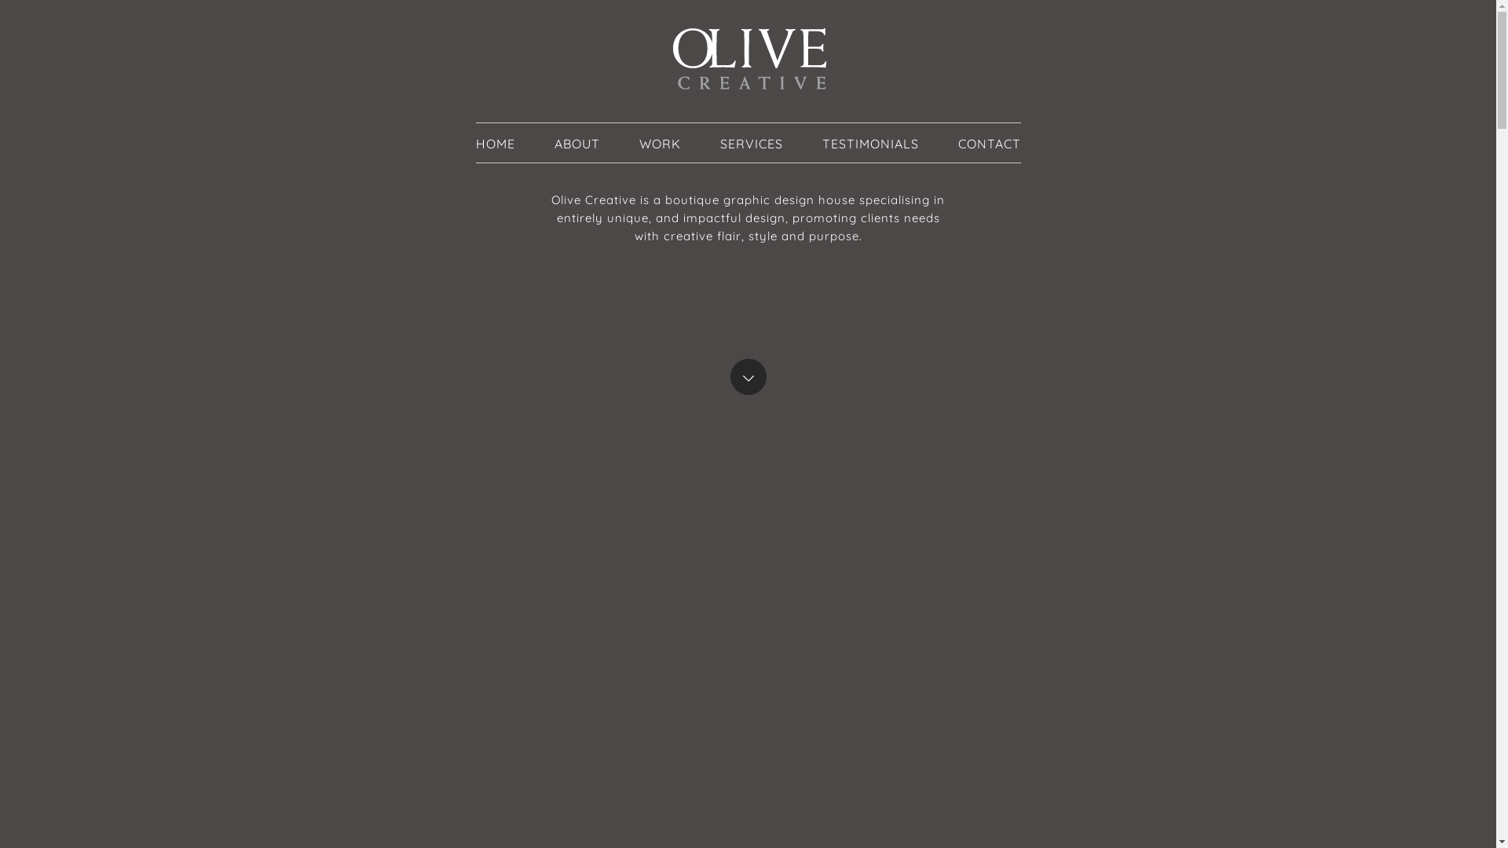  I want to click on CONTACT, so click(990, 144).